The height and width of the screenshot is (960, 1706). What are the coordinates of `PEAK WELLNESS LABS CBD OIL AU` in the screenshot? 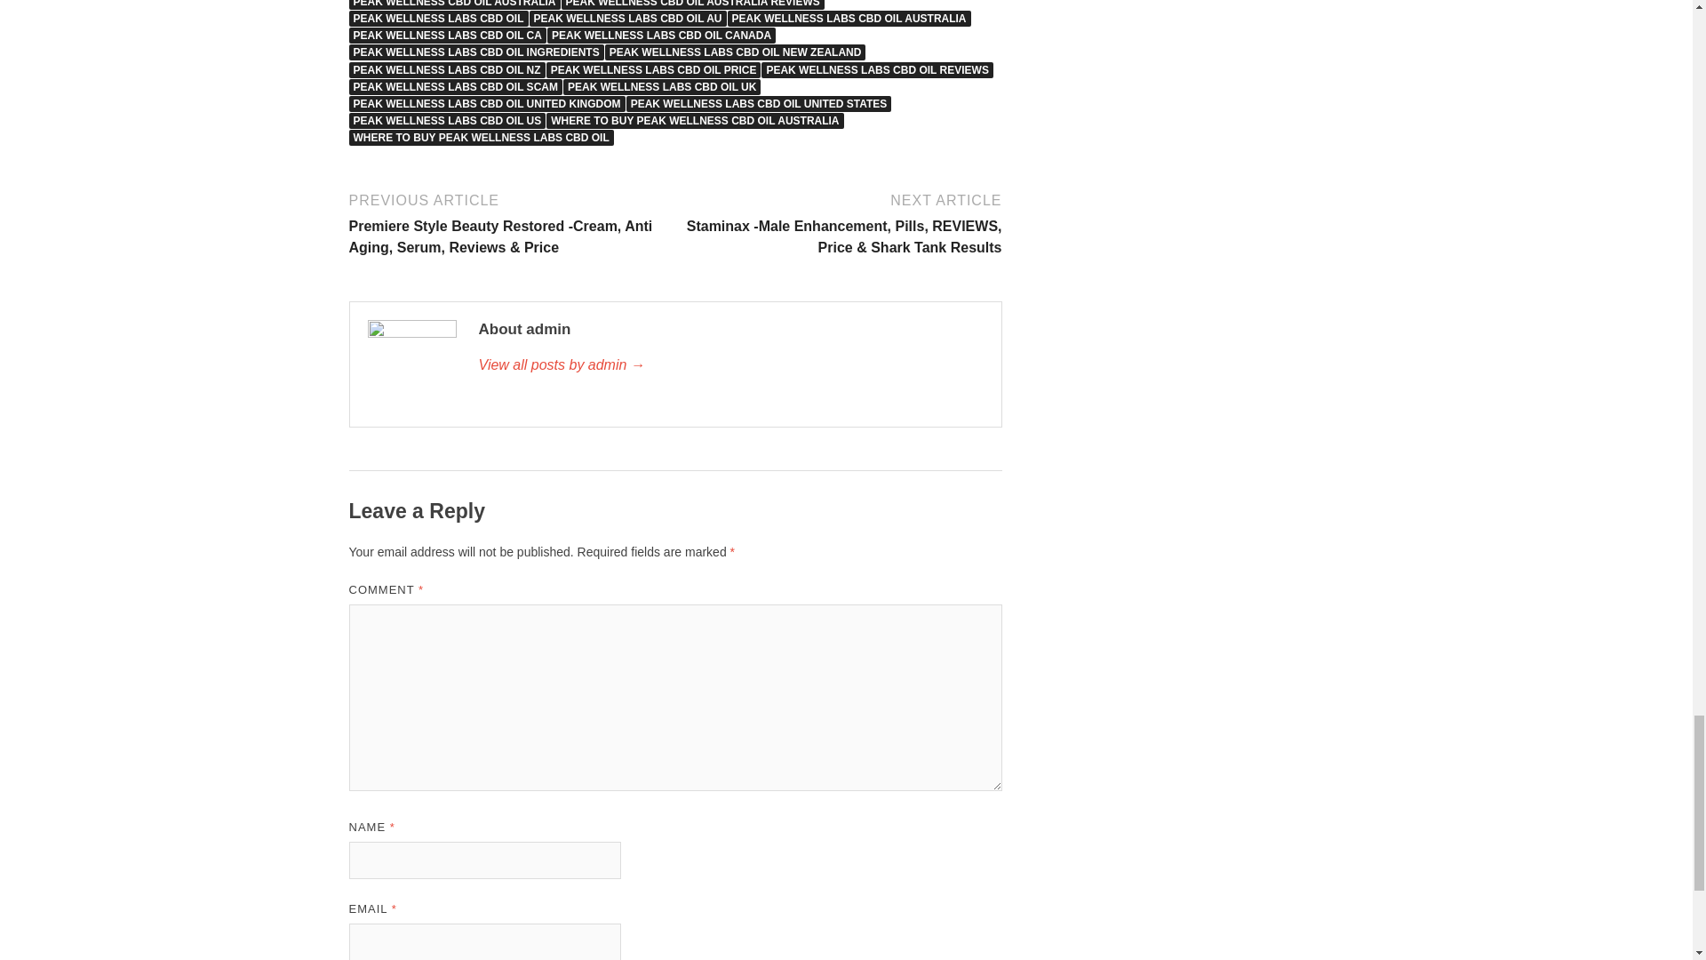 It's located at (627, 18).